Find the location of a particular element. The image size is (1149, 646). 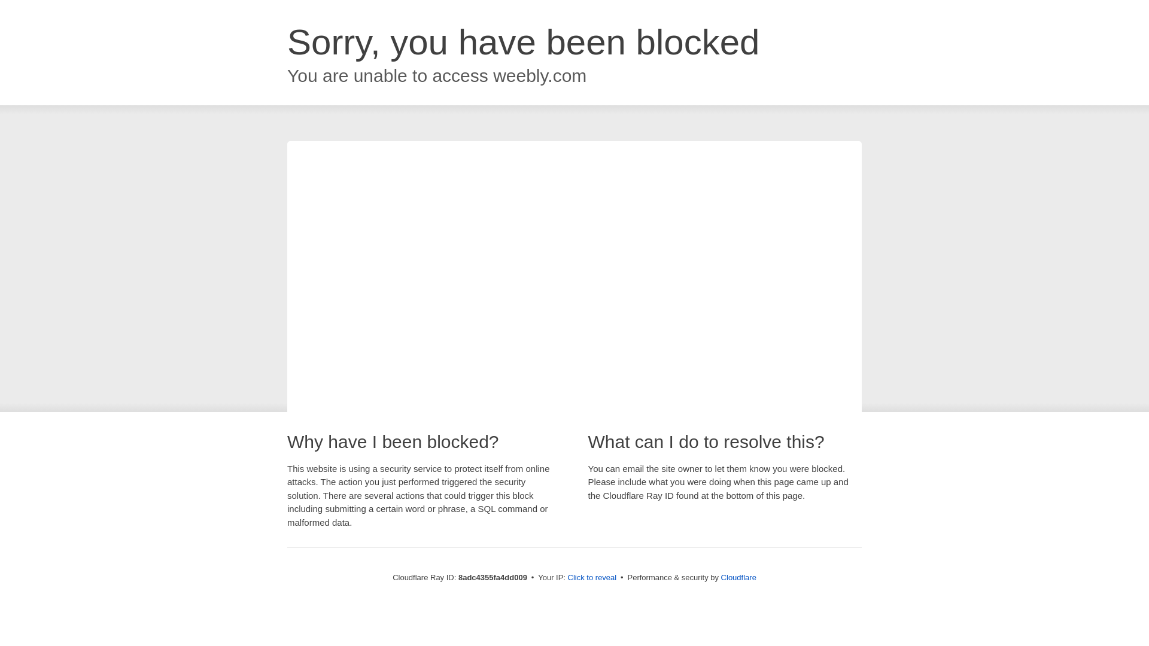

Click to reveal is located at coordinates (592, 578).